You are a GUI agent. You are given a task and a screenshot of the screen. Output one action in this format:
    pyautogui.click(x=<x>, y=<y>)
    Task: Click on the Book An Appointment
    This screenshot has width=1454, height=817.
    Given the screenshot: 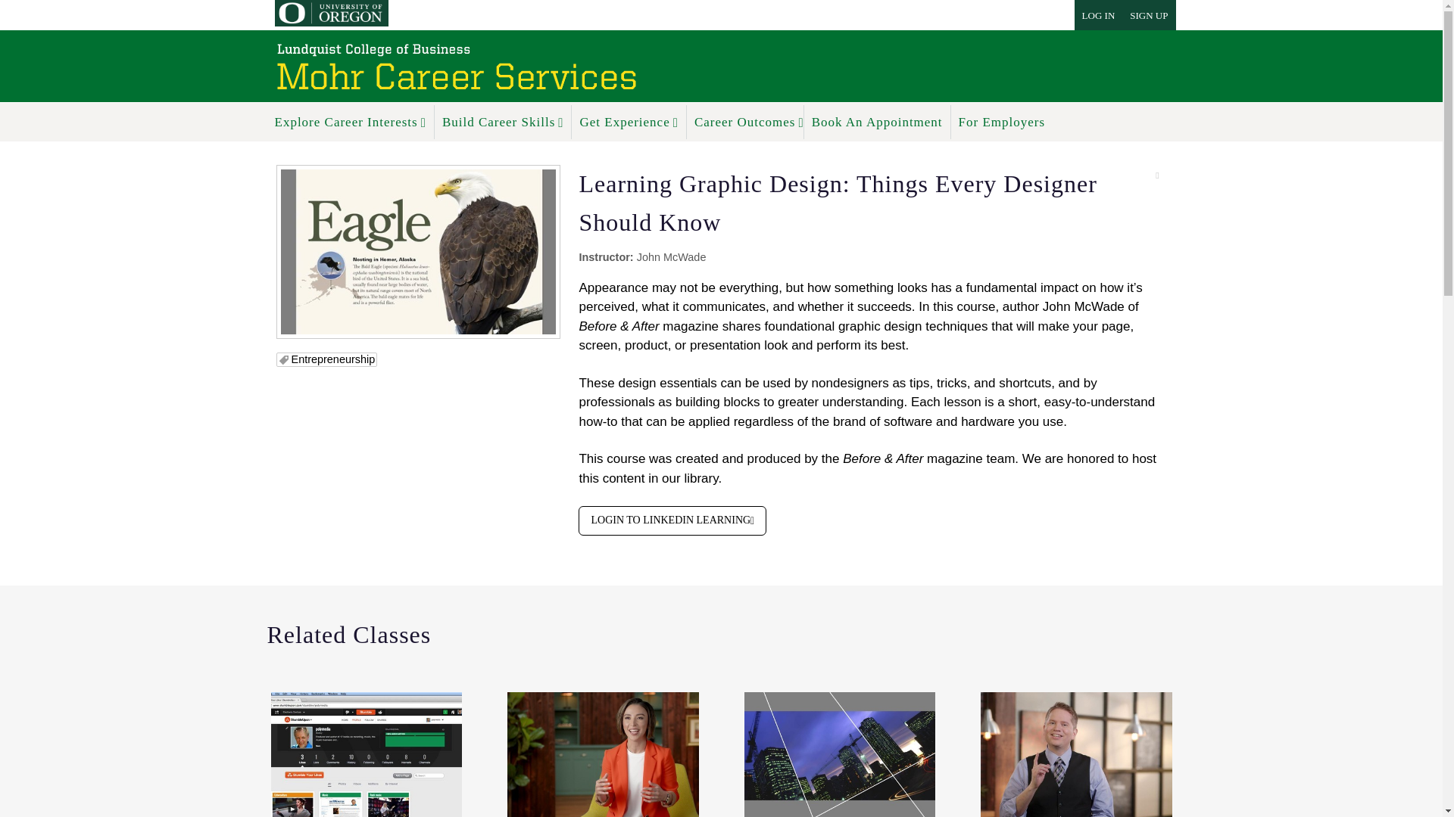 What is the action you would take?
    pyautogui.click(x=877, y=122)
    